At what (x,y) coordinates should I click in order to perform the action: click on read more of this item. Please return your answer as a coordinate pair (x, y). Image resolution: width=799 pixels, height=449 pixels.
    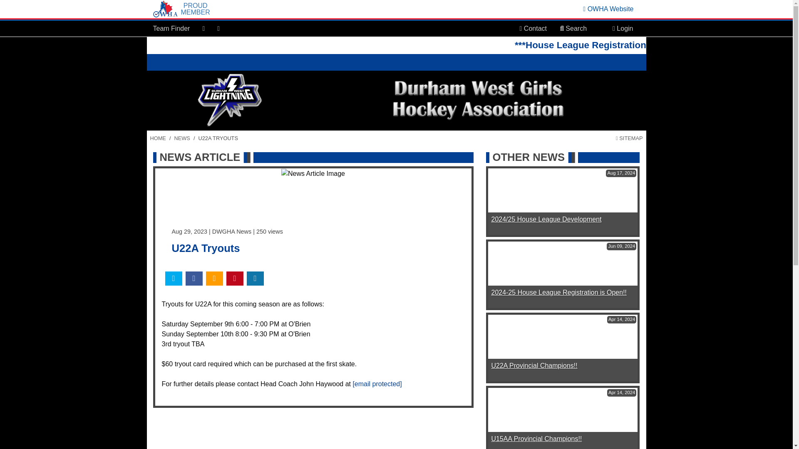
    Looking at the image, I should click on (558, 292).